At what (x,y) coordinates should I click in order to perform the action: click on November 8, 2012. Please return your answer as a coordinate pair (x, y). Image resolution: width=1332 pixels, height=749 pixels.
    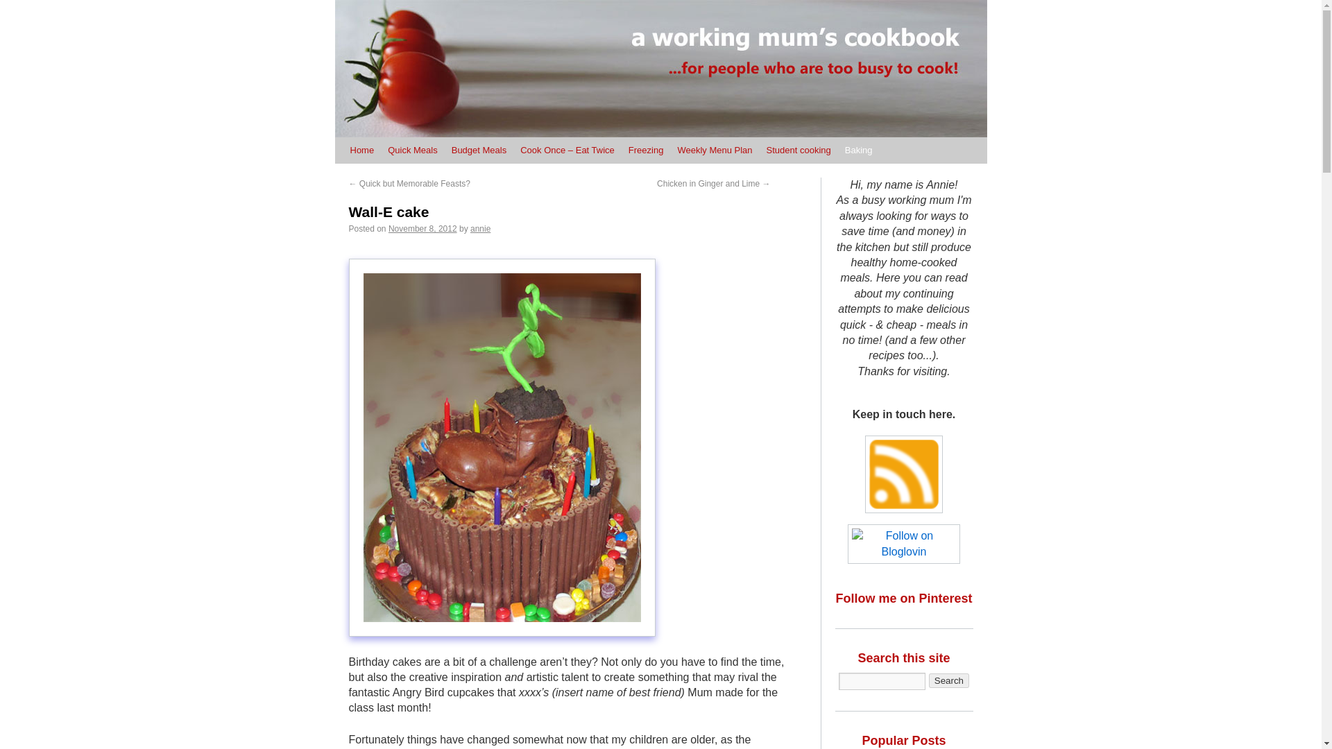
    Looking at the image, I should click on (422, 228).